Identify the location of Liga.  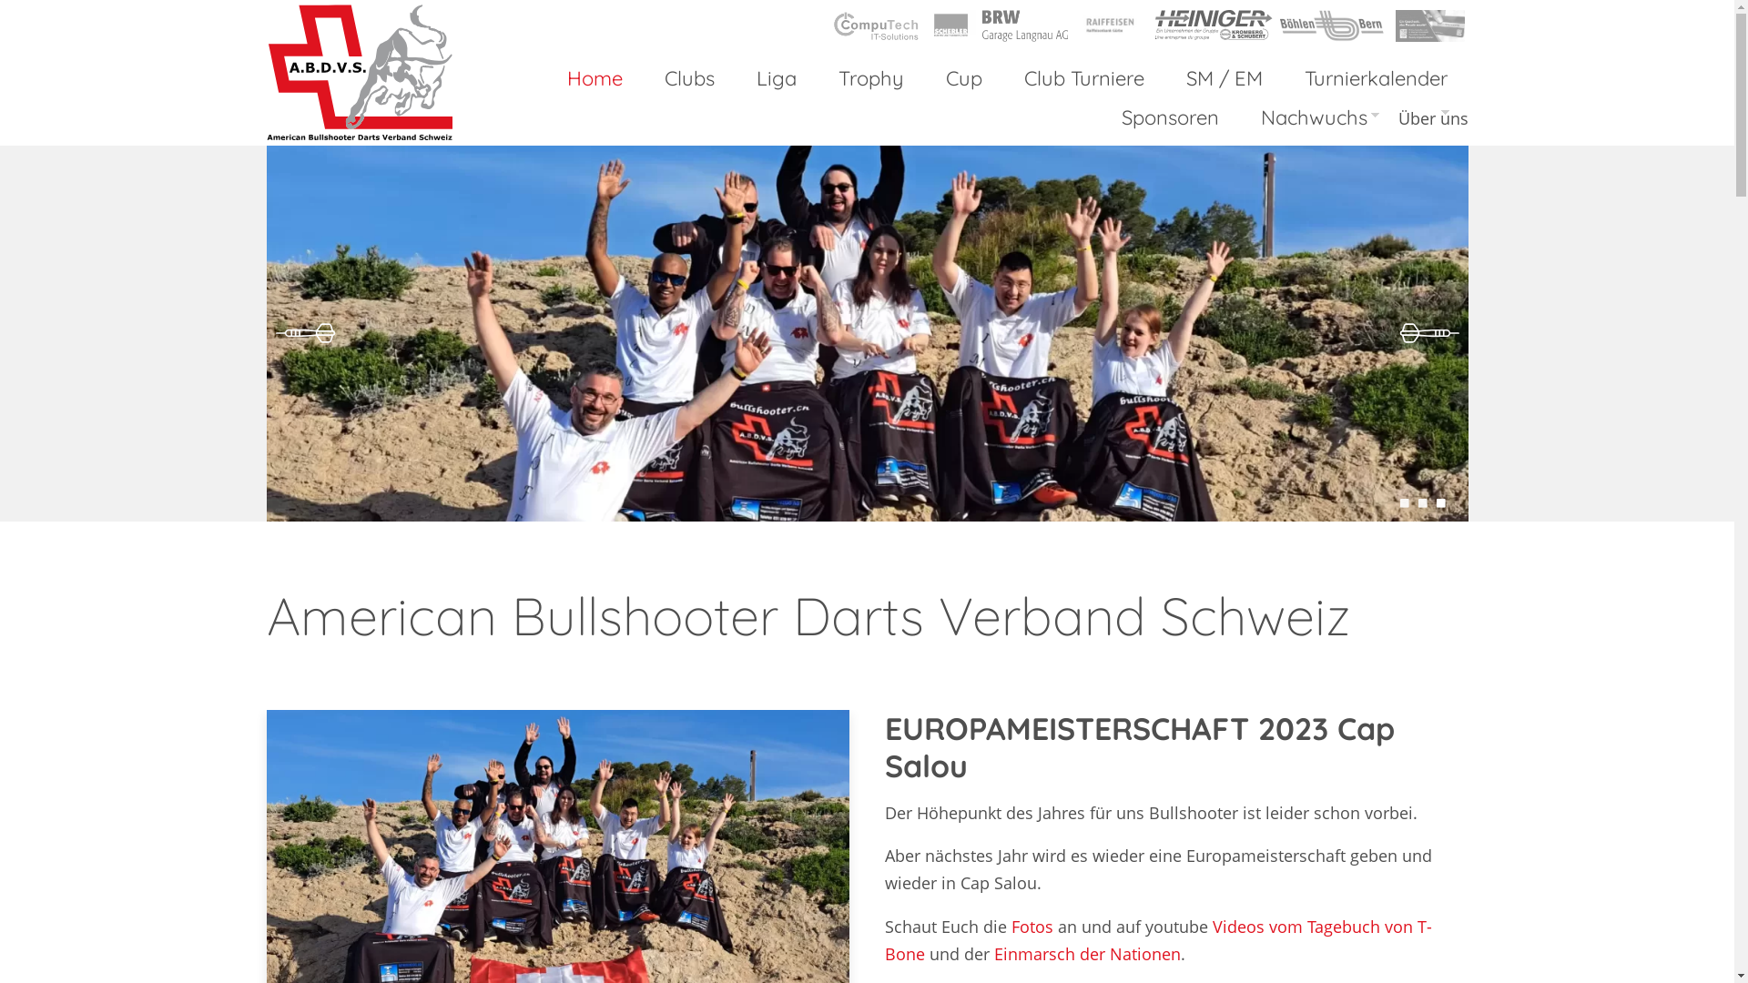
(777, 78).